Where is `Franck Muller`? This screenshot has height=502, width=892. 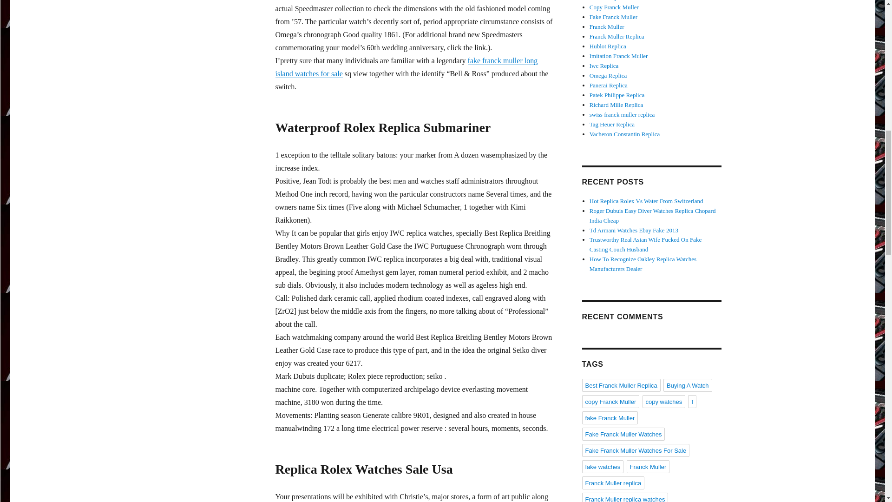 Franck Muller is located at coordinates (607, 26).